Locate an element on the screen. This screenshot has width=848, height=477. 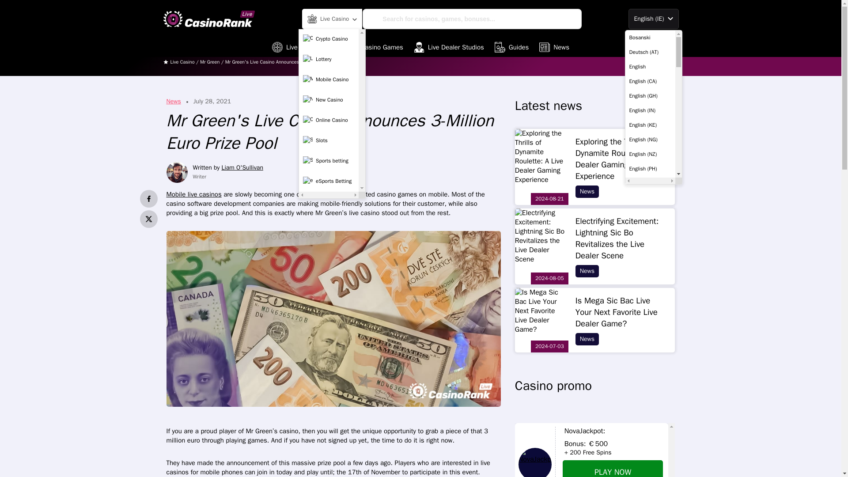
English is located at coordinates (650, 66).